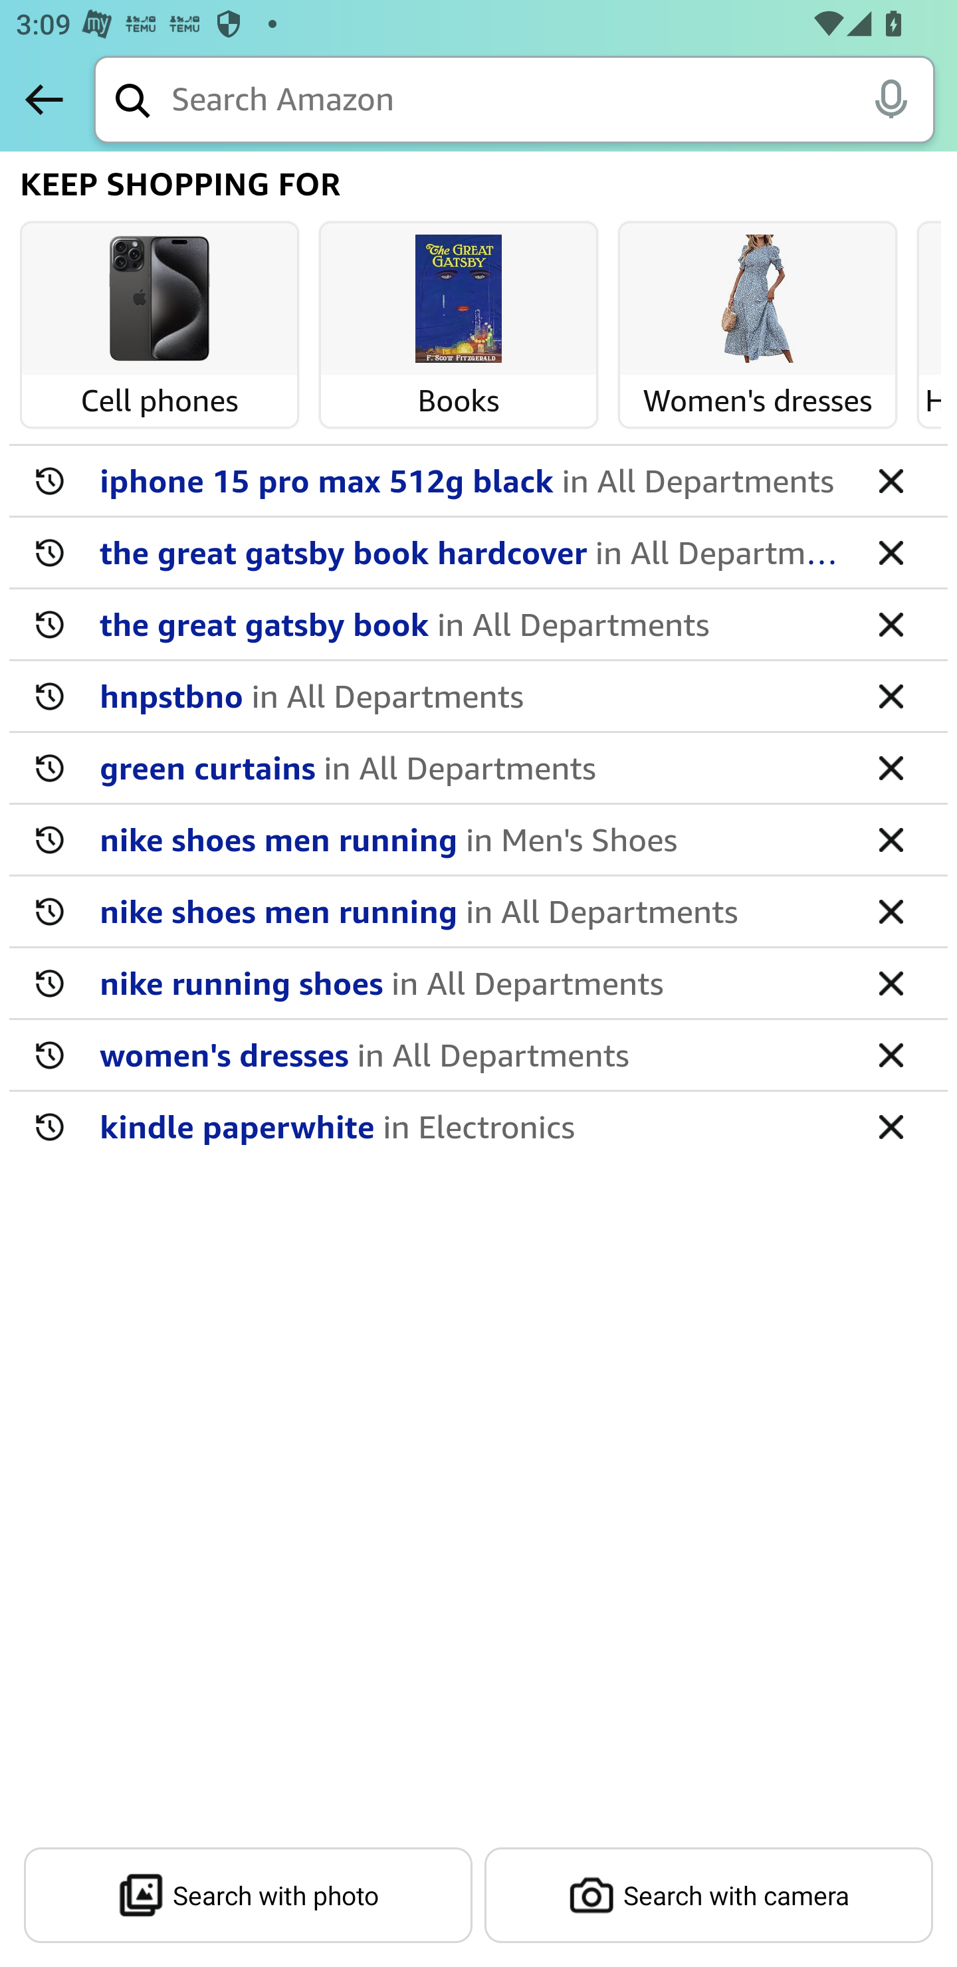 Image resolution: width=957 pixels, height=1967 pixels. Describe the element at coordinates (478, 983) in the screenshot. I see `nike running shoes delete` at that location.